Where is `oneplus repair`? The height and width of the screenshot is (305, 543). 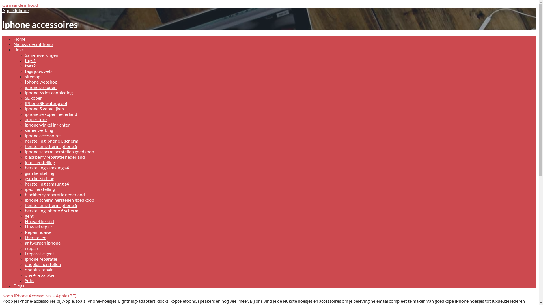
oneplus repair is located at coordinates (39, 269).